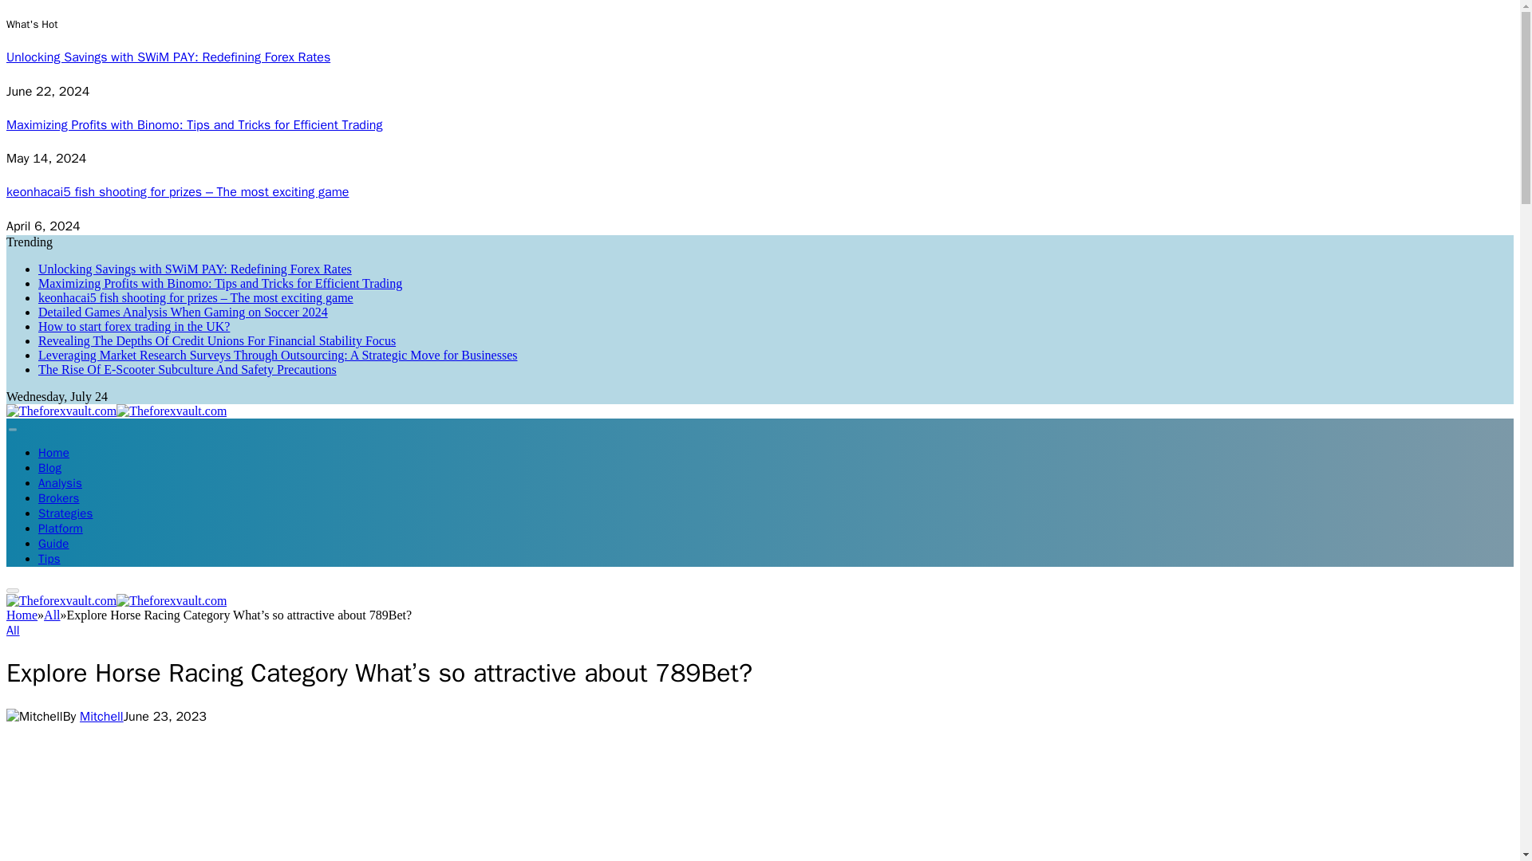 The image size is (1532, 861). What do you see at coordinates (195, 269) in the screenshot?
I see `Unlocking Savings with SWiM PAY: Redefining Forex Rates` at bounding box center [195, 269].